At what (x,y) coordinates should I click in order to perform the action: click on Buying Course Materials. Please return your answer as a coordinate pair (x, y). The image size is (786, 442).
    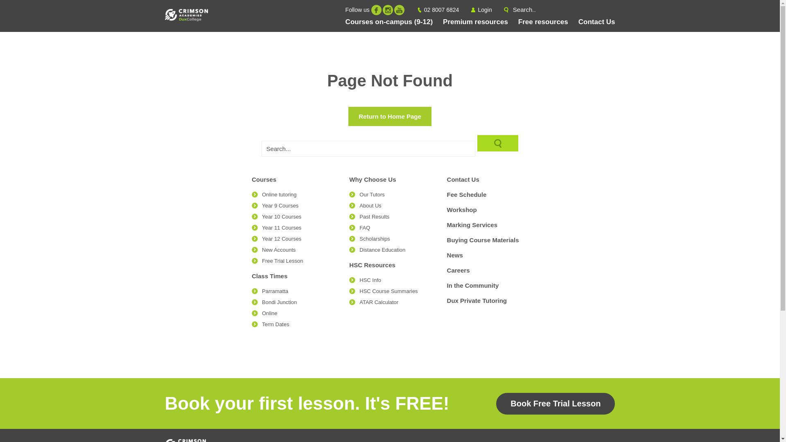
    Looking at the image, I should click on (483, 240).